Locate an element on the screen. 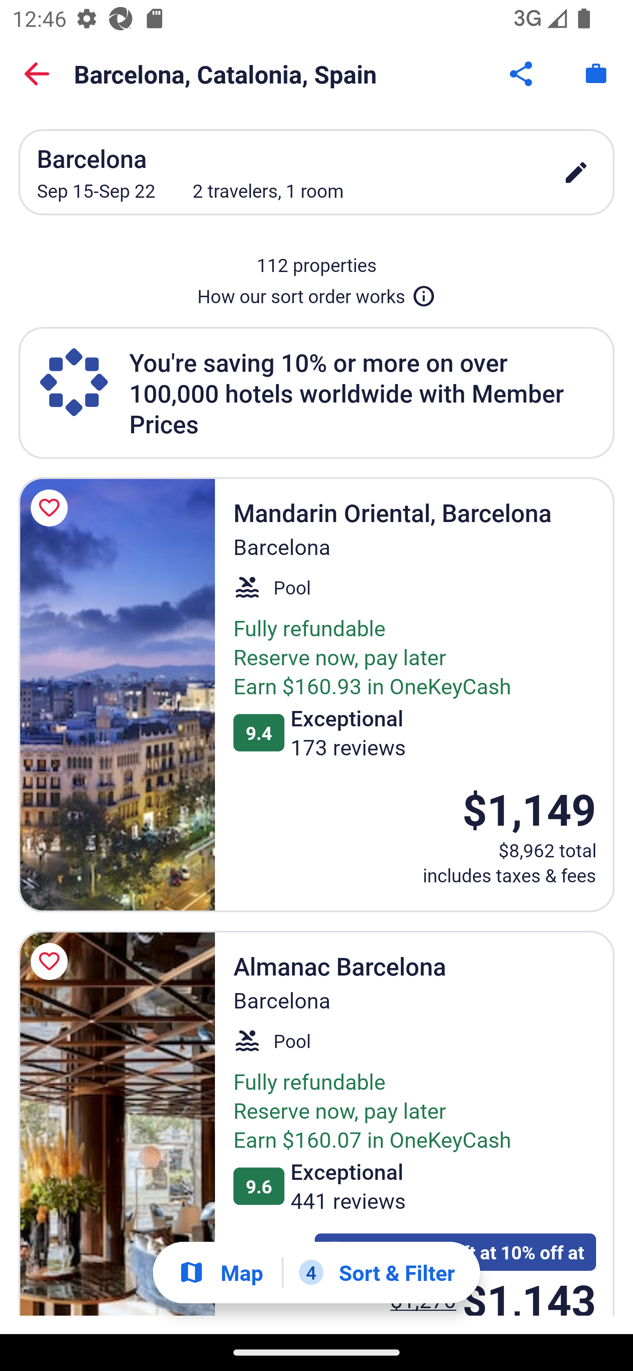  Back is located at coordinates (37, 74).